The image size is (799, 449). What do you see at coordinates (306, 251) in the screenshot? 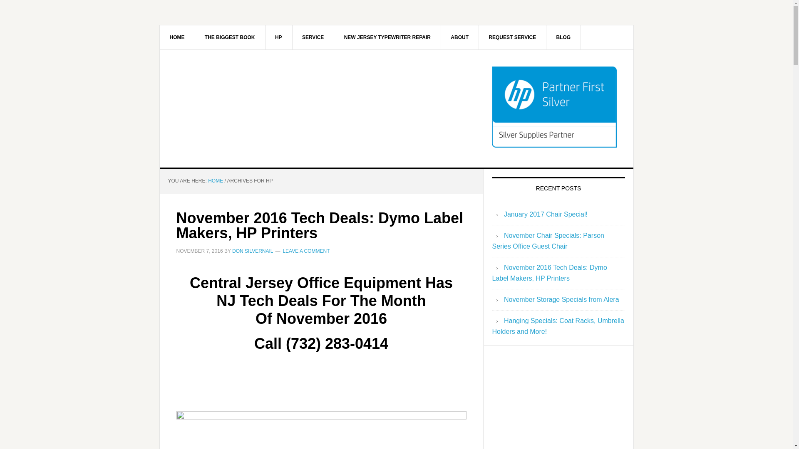
I see `LEAVE A COMMENT` at bounding box center [306, 251].